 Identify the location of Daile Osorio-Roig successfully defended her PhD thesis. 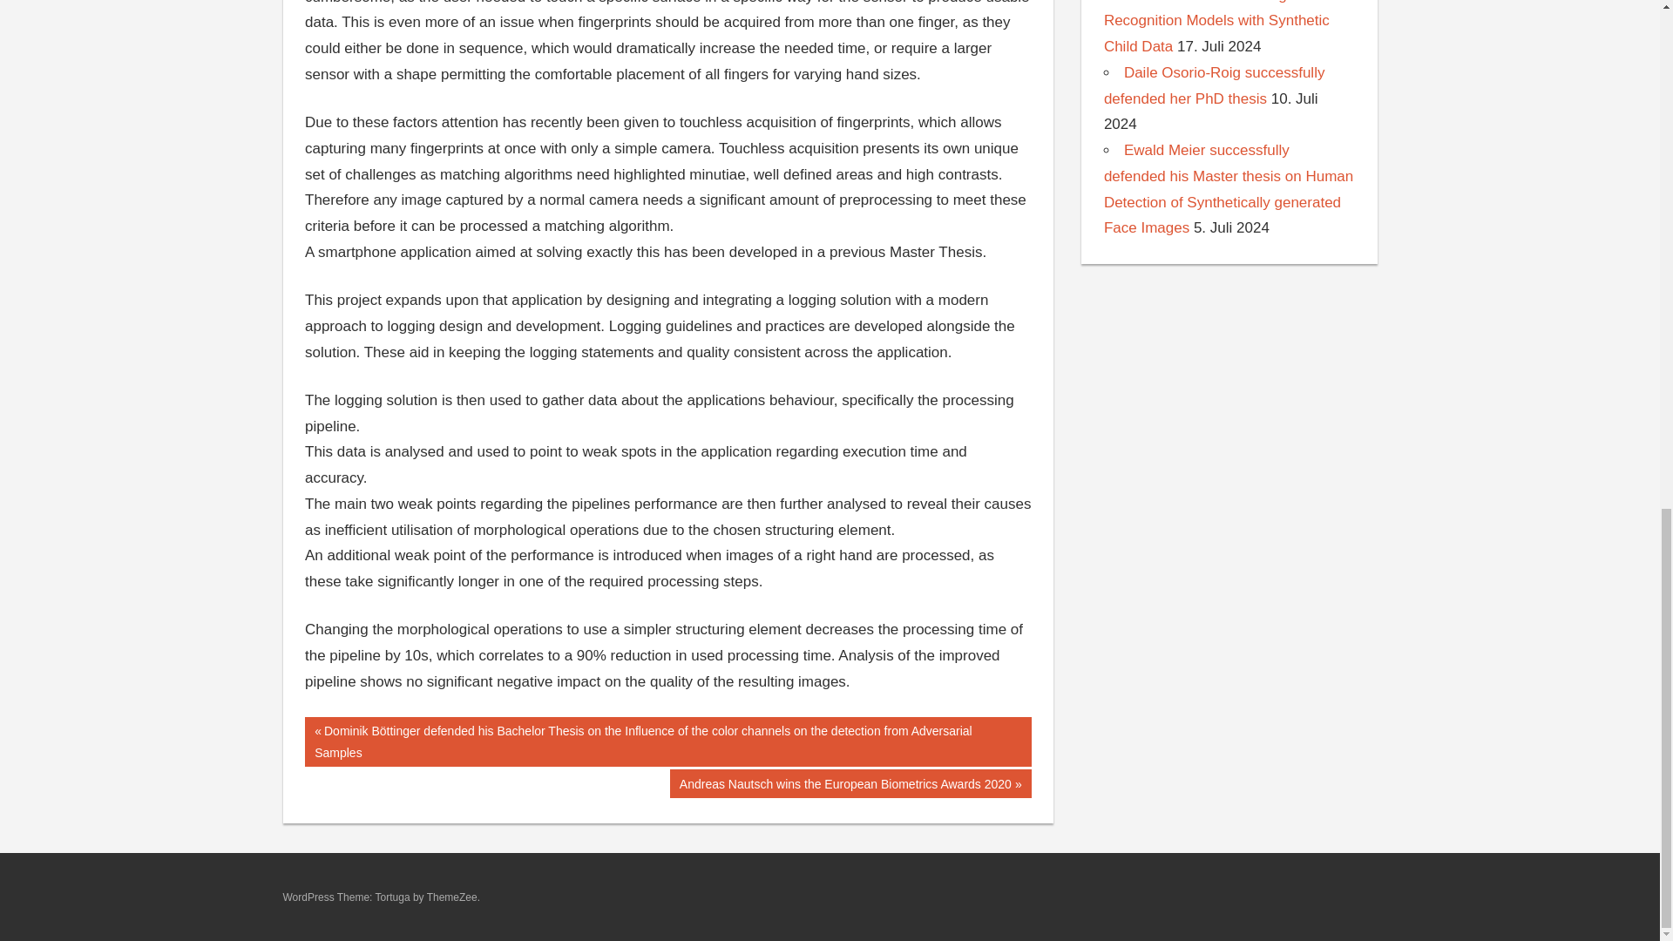
(1215, 85).